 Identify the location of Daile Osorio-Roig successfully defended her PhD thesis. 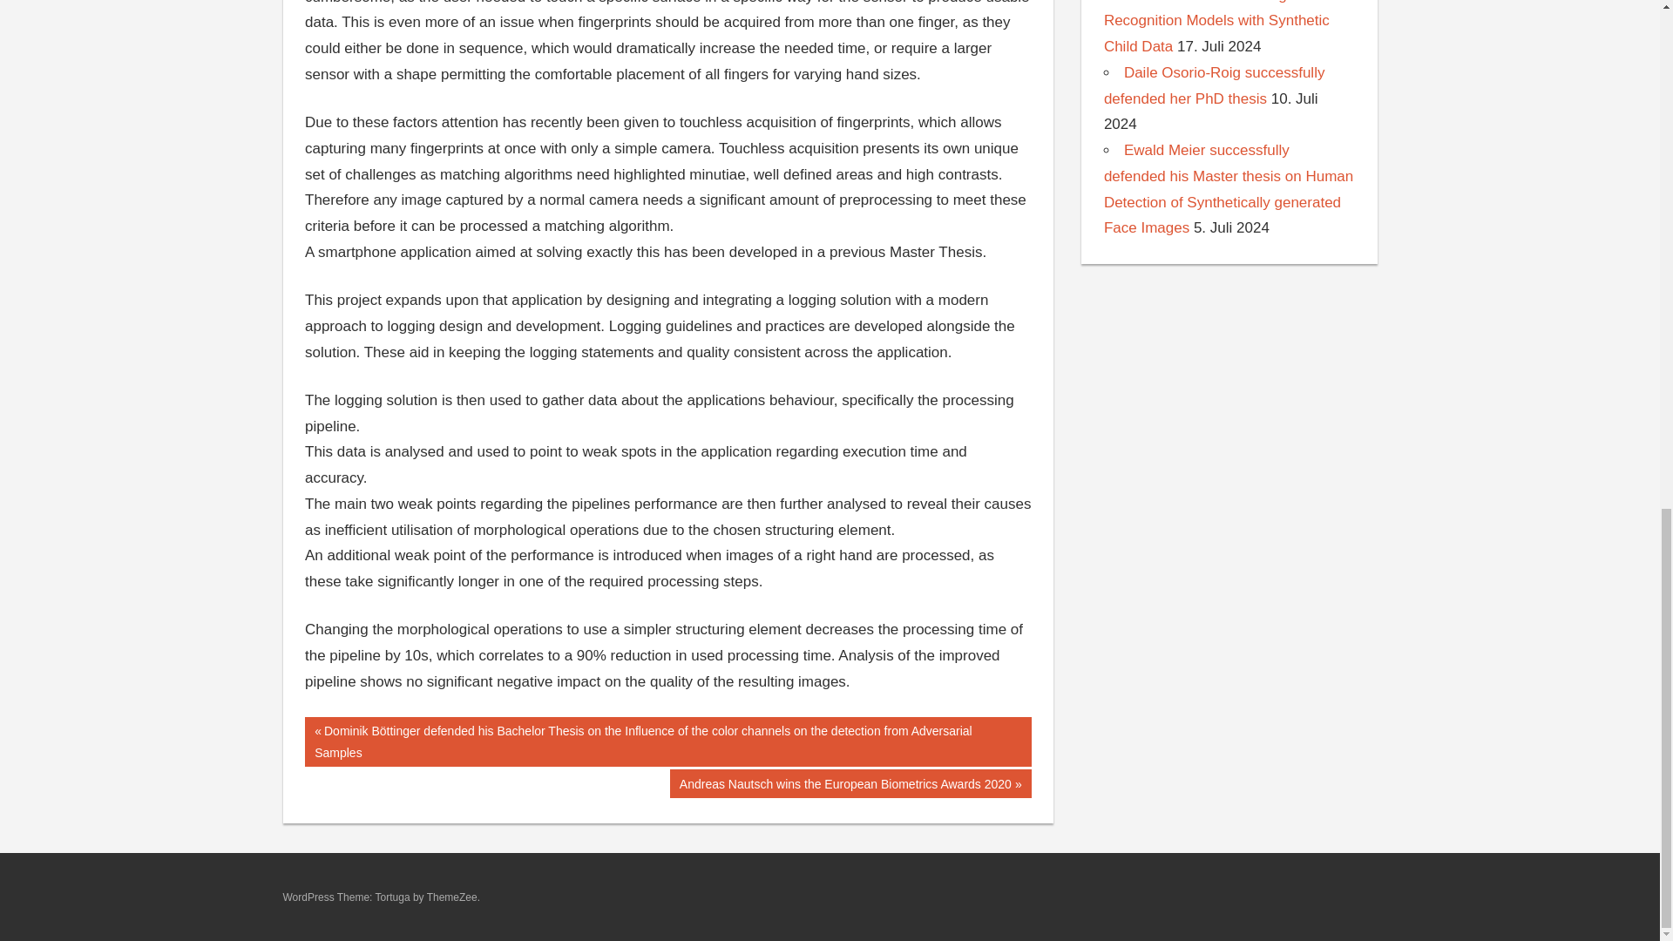
(1215, 85).